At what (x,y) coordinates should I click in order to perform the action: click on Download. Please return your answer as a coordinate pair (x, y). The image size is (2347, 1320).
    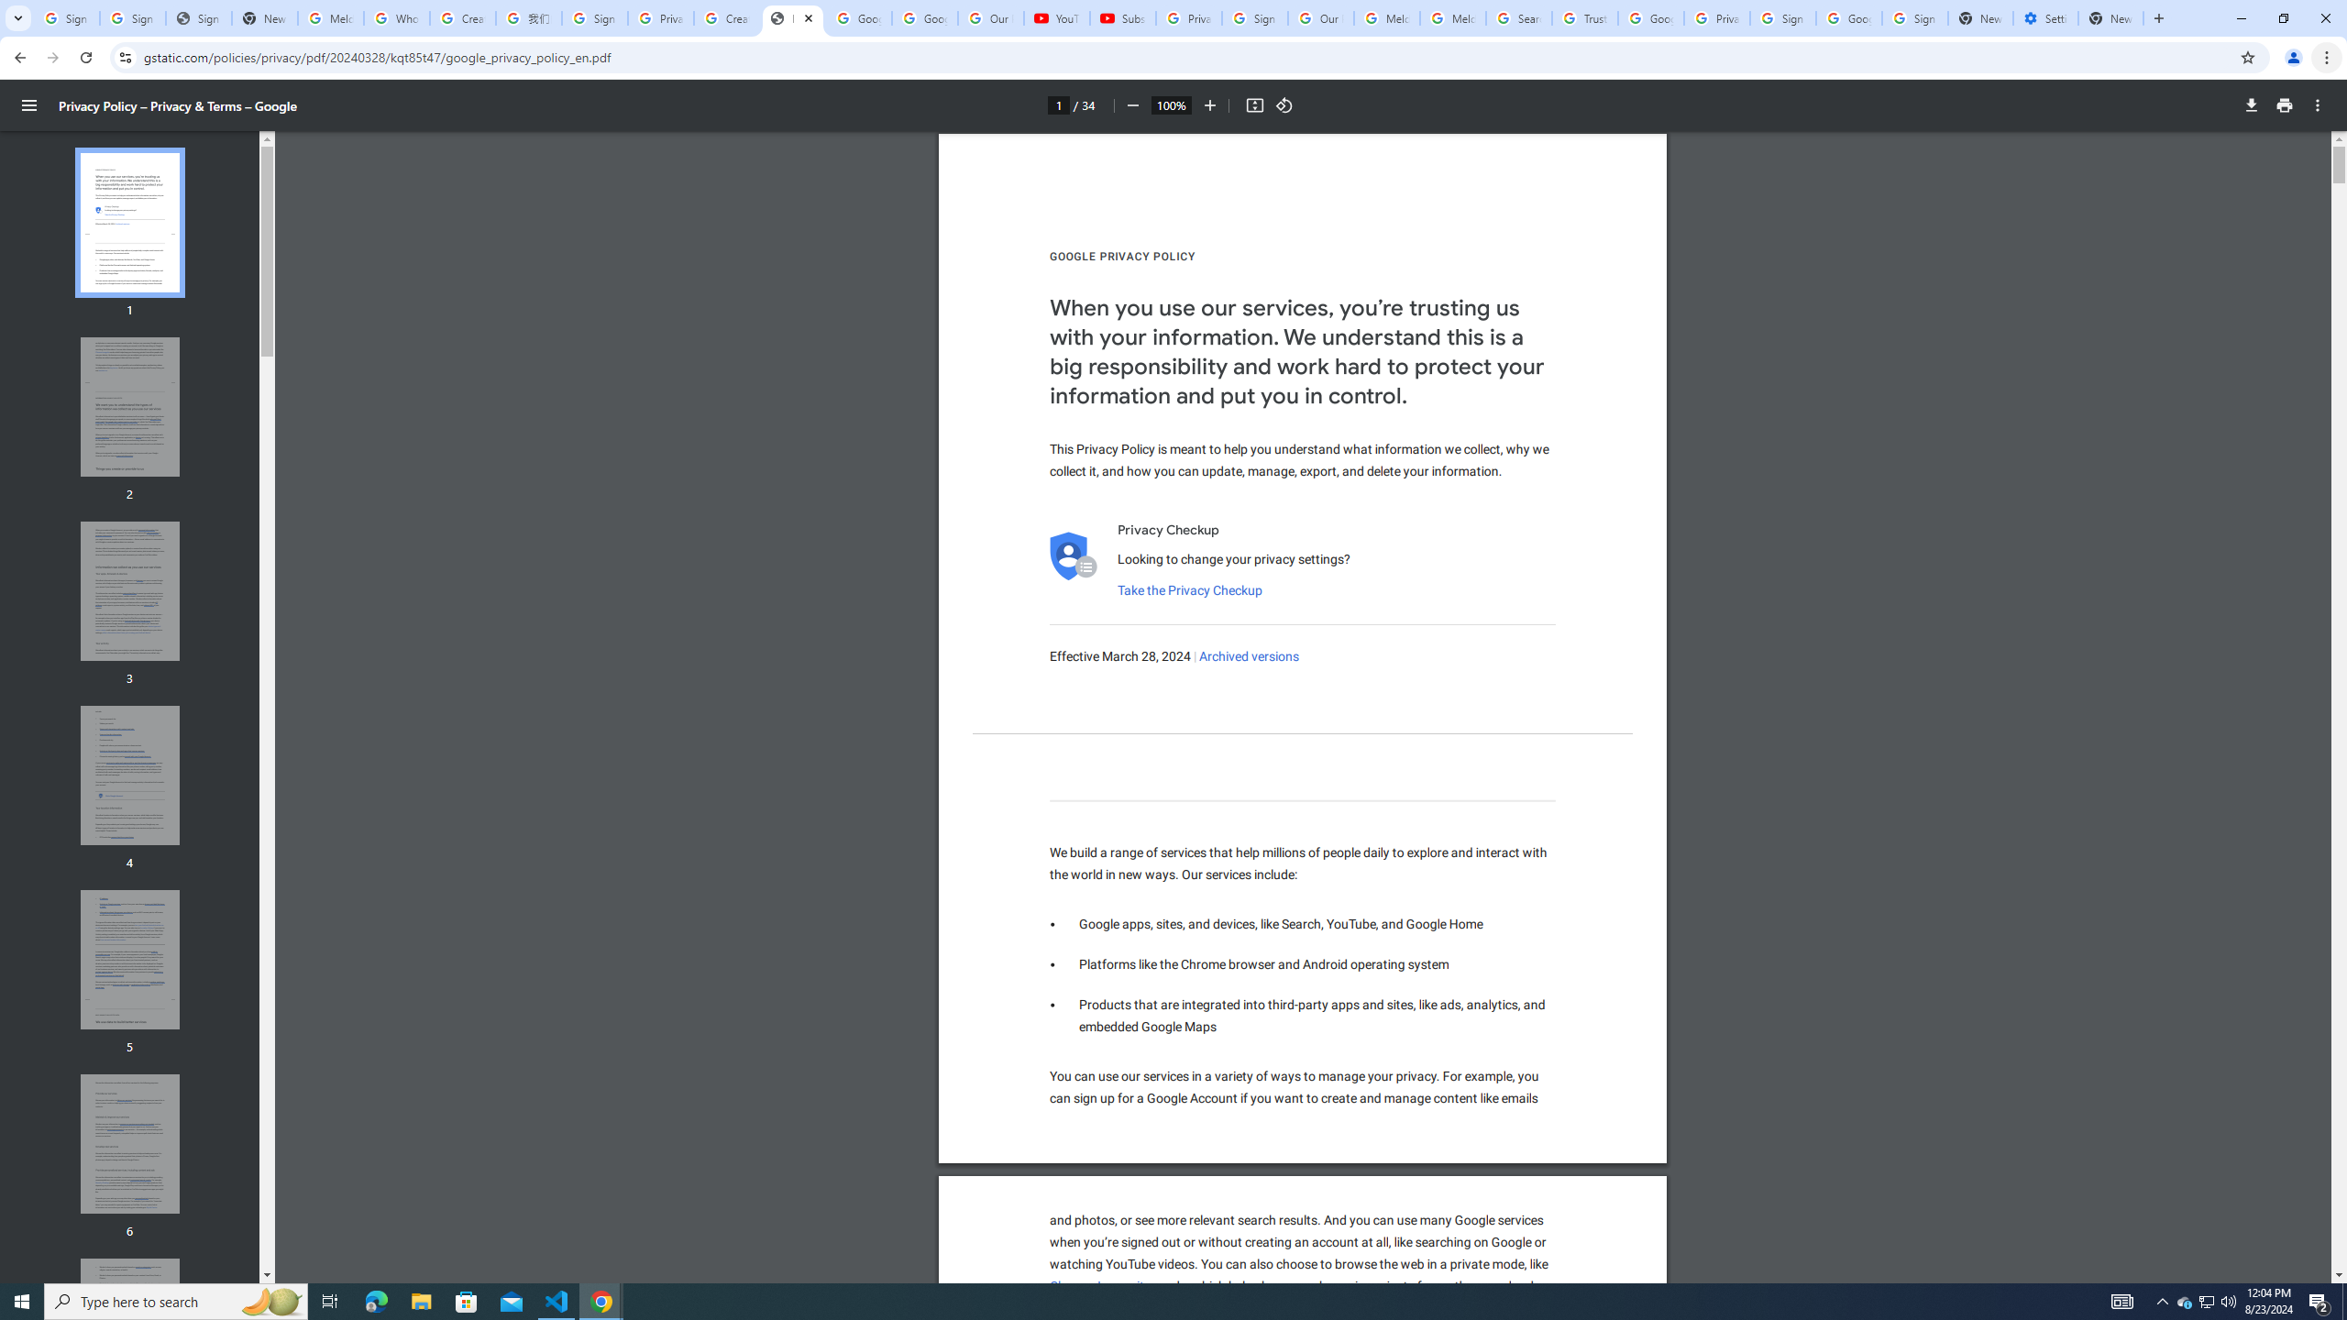
    Looking at the image, I should click on (2252, 105).